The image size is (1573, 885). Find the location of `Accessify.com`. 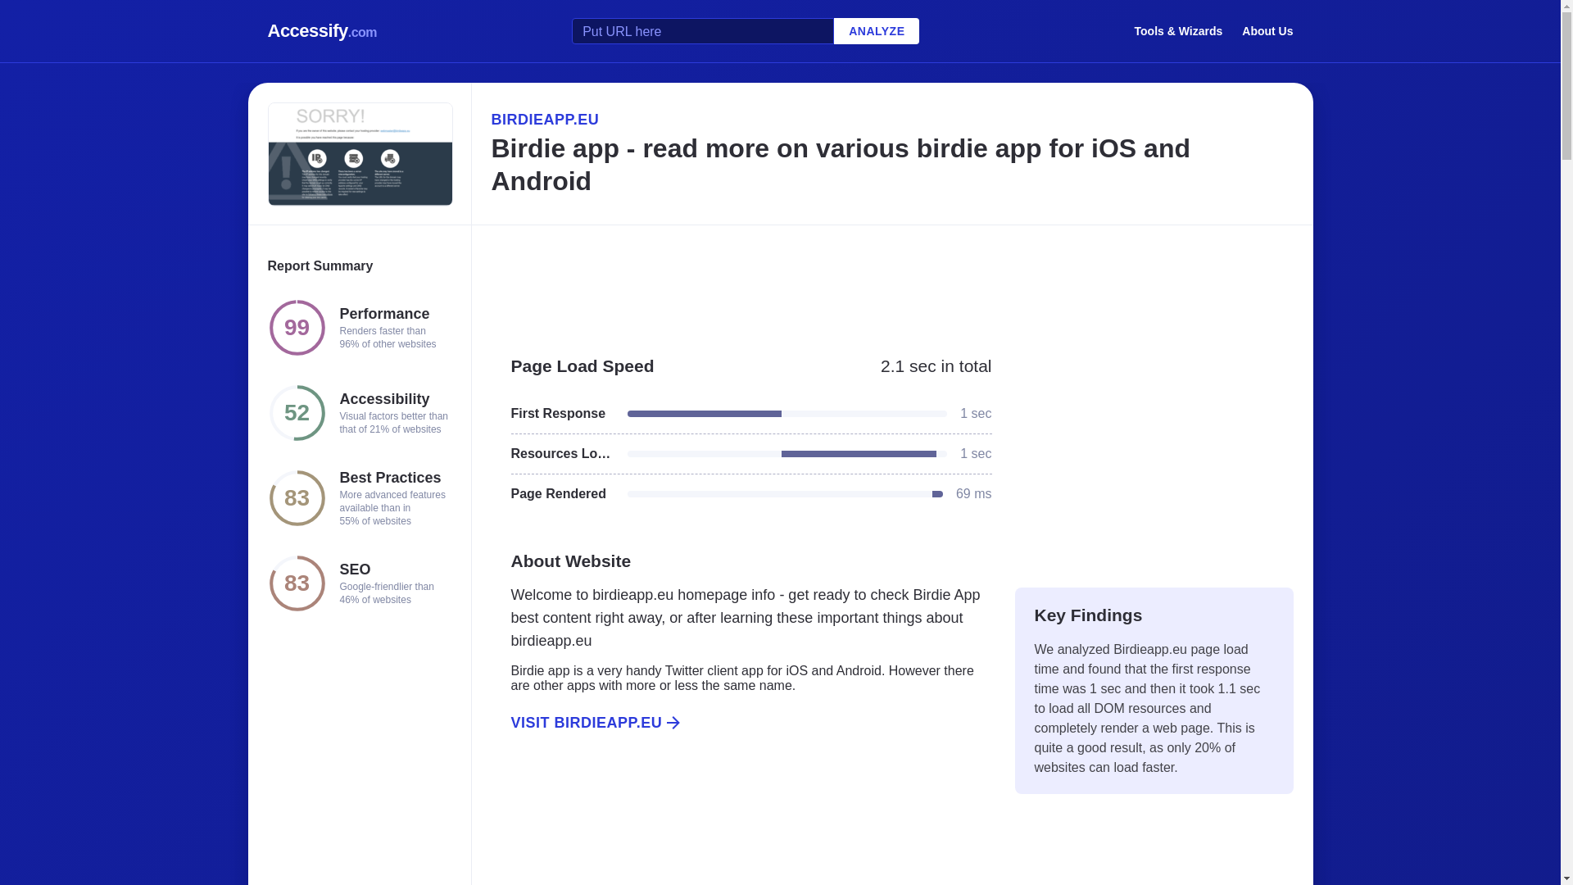

Accessify.com is located at coordinates (322, 31).